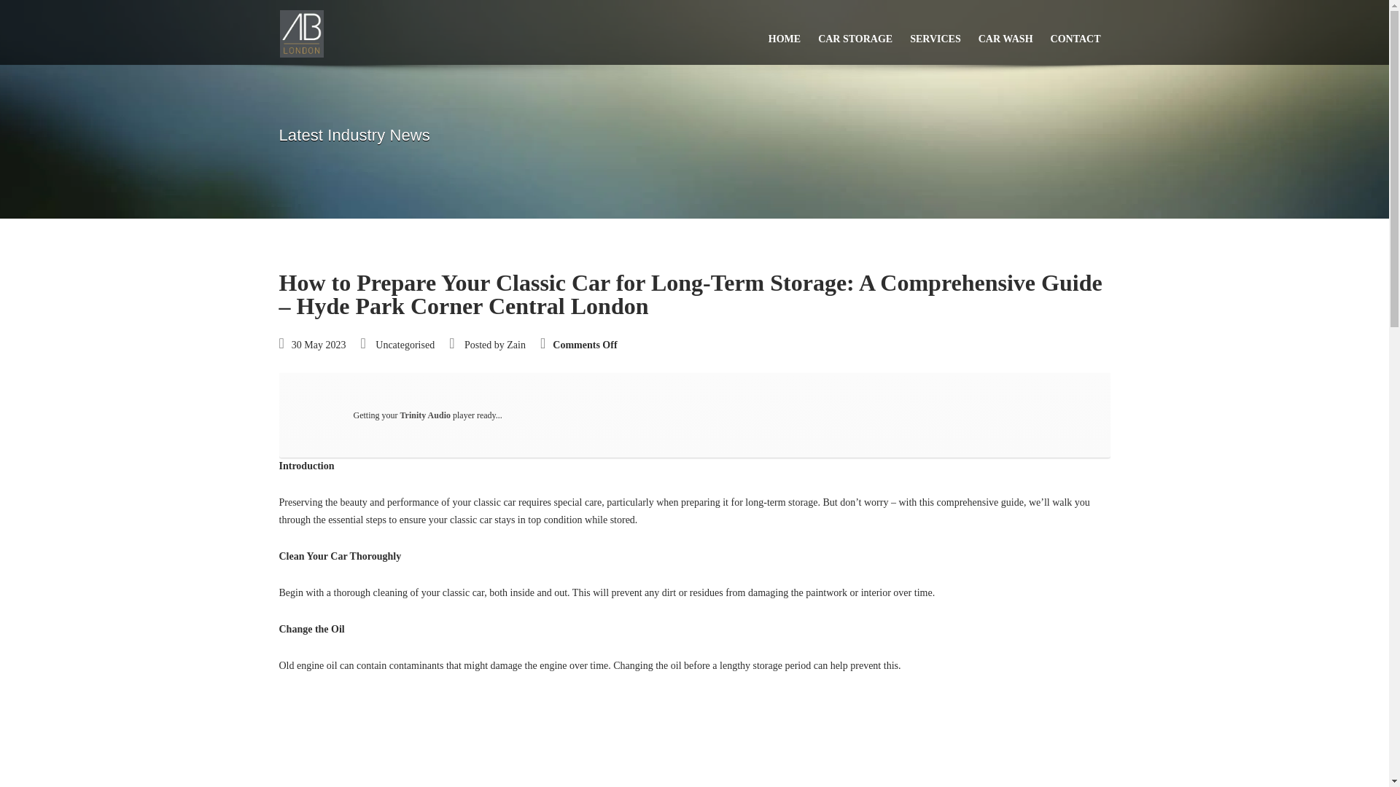  I want to click on CAR WASH, so click(1006, 32).